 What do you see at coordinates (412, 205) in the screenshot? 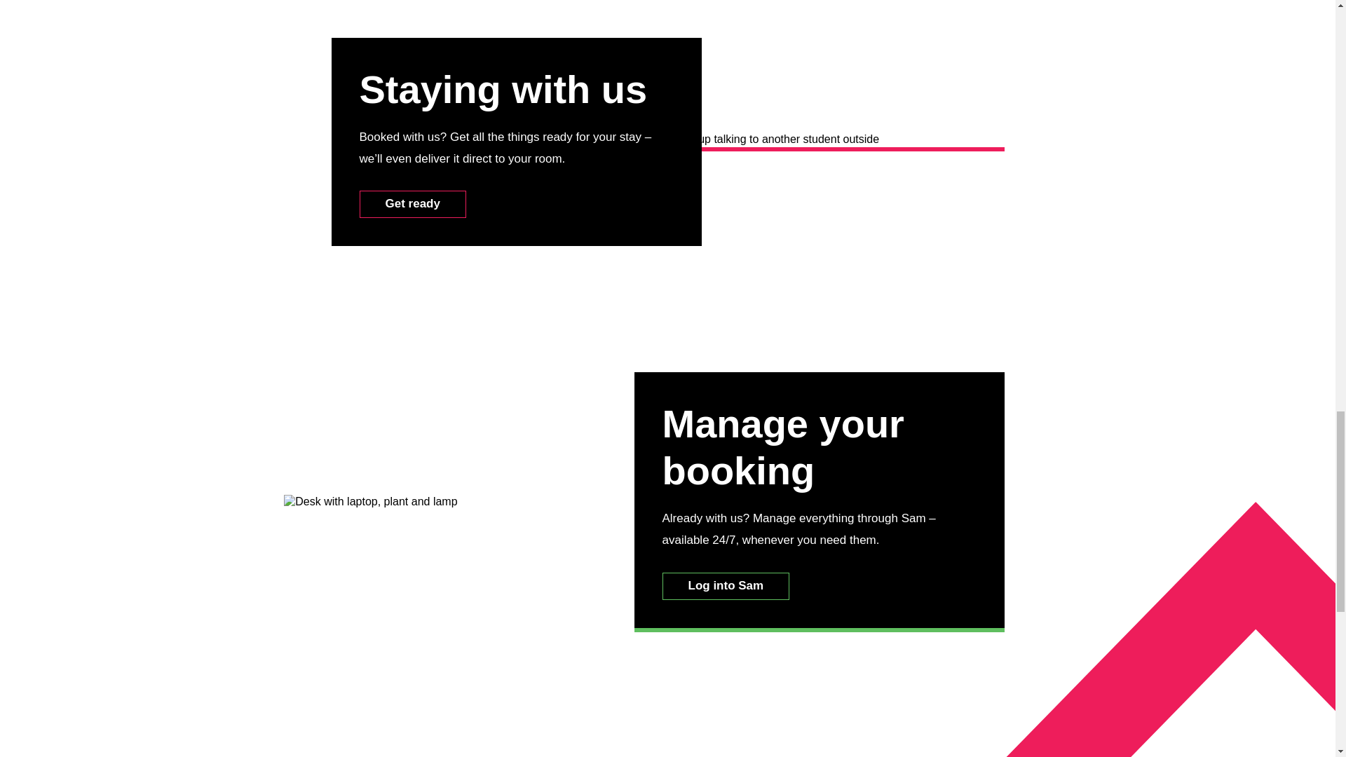
I see `Staying with us - Get ready` at bounding box center [412, 205].